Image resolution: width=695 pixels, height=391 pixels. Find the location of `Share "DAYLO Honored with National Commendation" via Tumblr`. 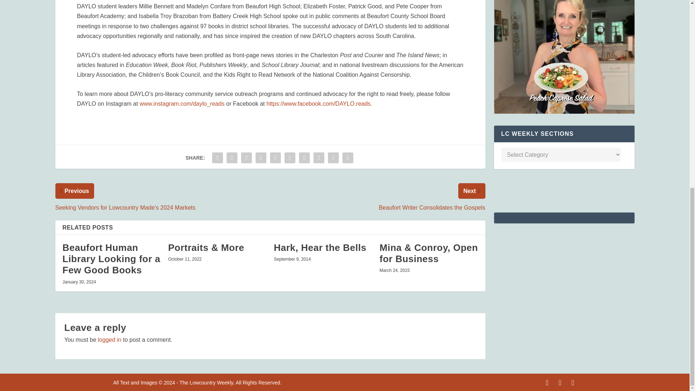

Share "DAYLO Honored with National Commendation" via Tumblr is located at coordinates (261, 157).